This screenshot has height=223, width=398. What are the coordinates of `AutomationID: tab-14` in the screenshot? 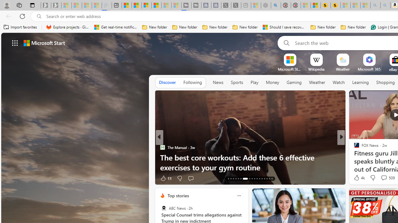 It's located at (231, 178).